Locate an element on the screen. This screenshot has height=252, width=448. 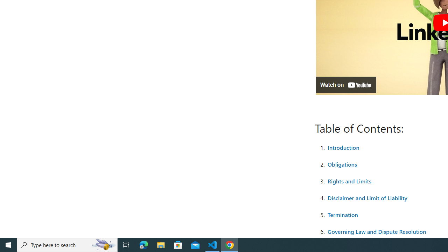
Obligations is located at coordinates (342, 164).